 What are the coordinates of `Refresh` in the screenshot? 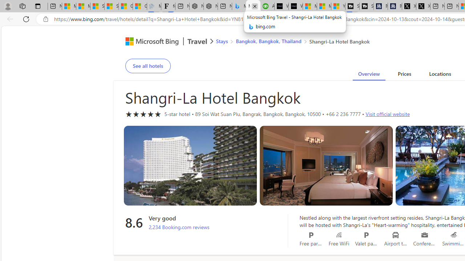 It's located at (26, 19).